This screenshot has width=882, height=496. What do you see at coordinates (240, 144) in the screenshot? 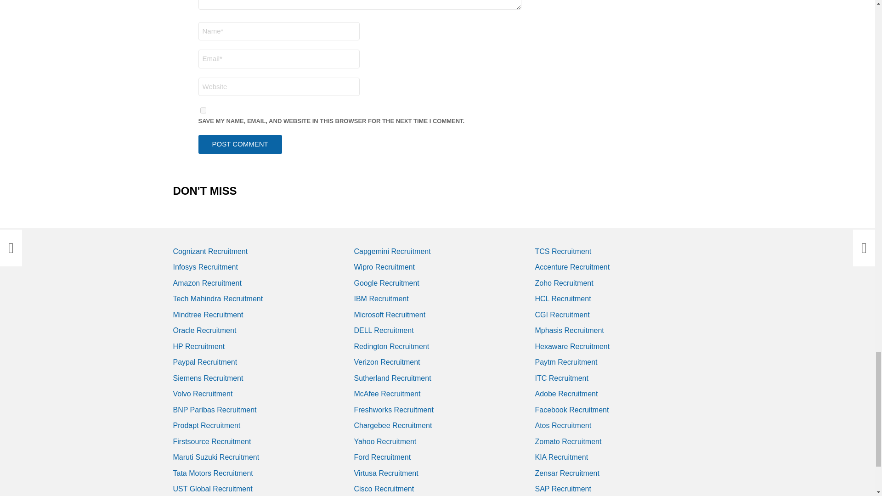
I see `Post Comment` at bounding box center [240, 144].